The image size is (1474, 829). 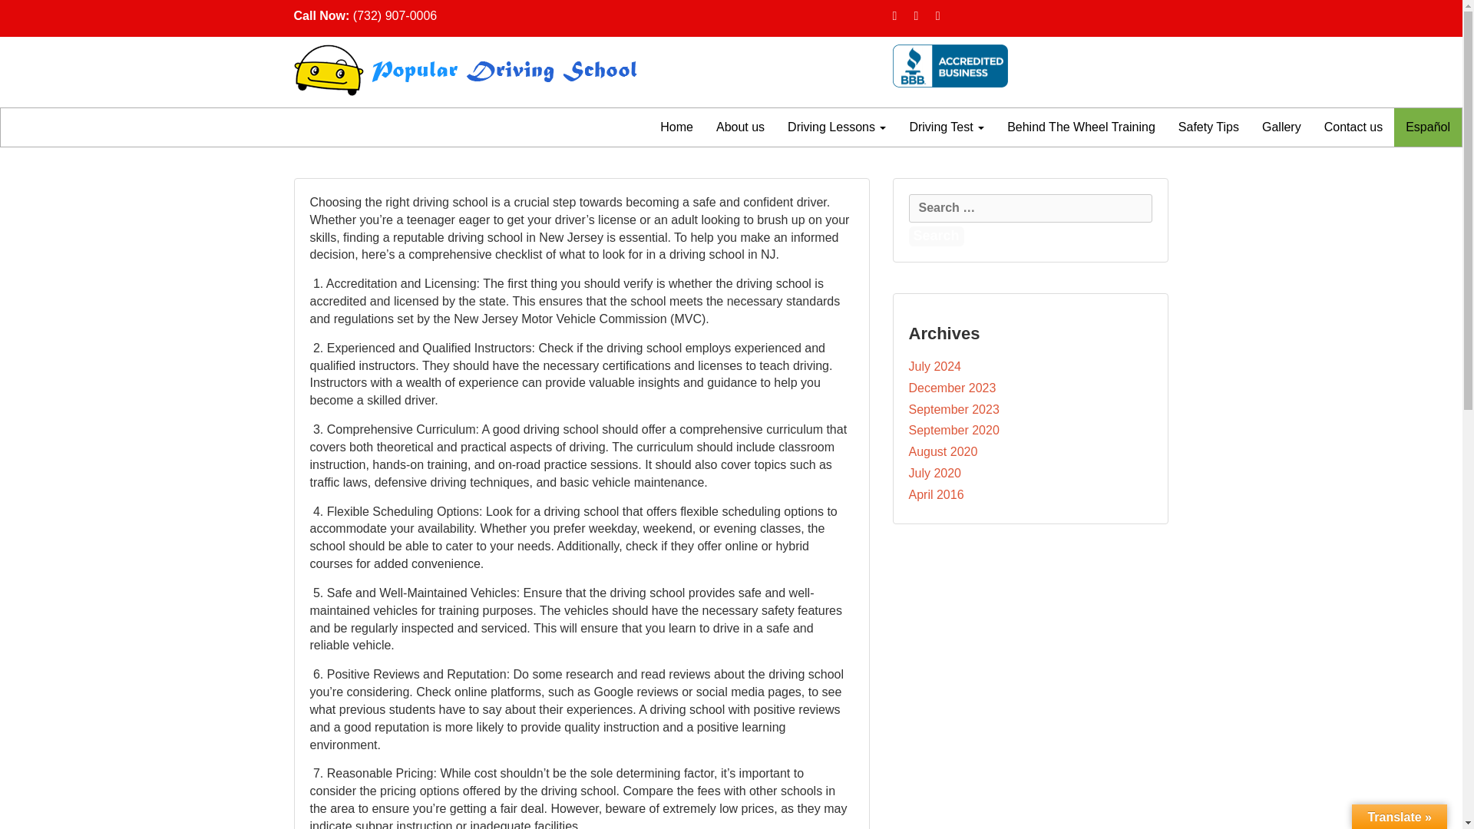 I want to click on Home, so click(x=676, y=127).